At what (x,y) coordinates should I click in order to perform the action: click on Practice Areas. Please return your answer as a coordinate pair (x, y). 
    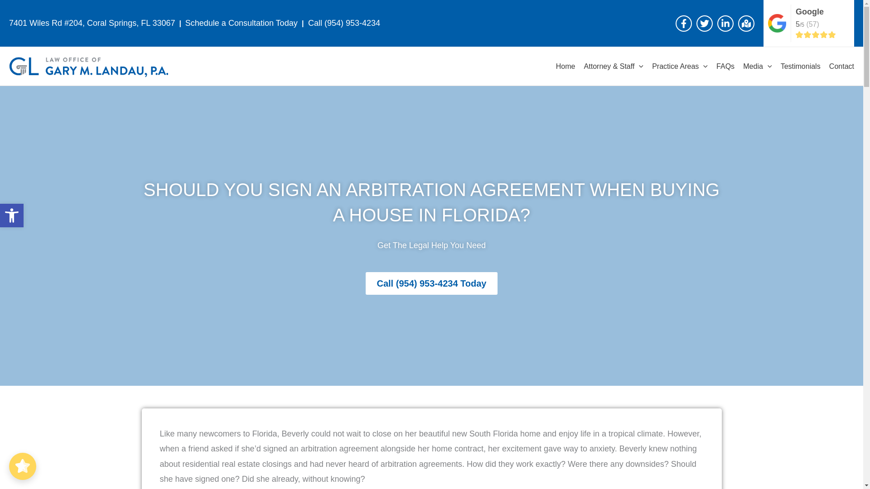
    Looking at the image, I should click on (680, 66).